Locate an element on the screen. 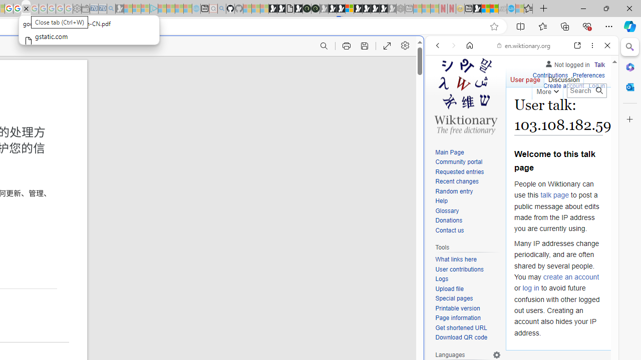  Language settings is located at coordinates (497, 354).